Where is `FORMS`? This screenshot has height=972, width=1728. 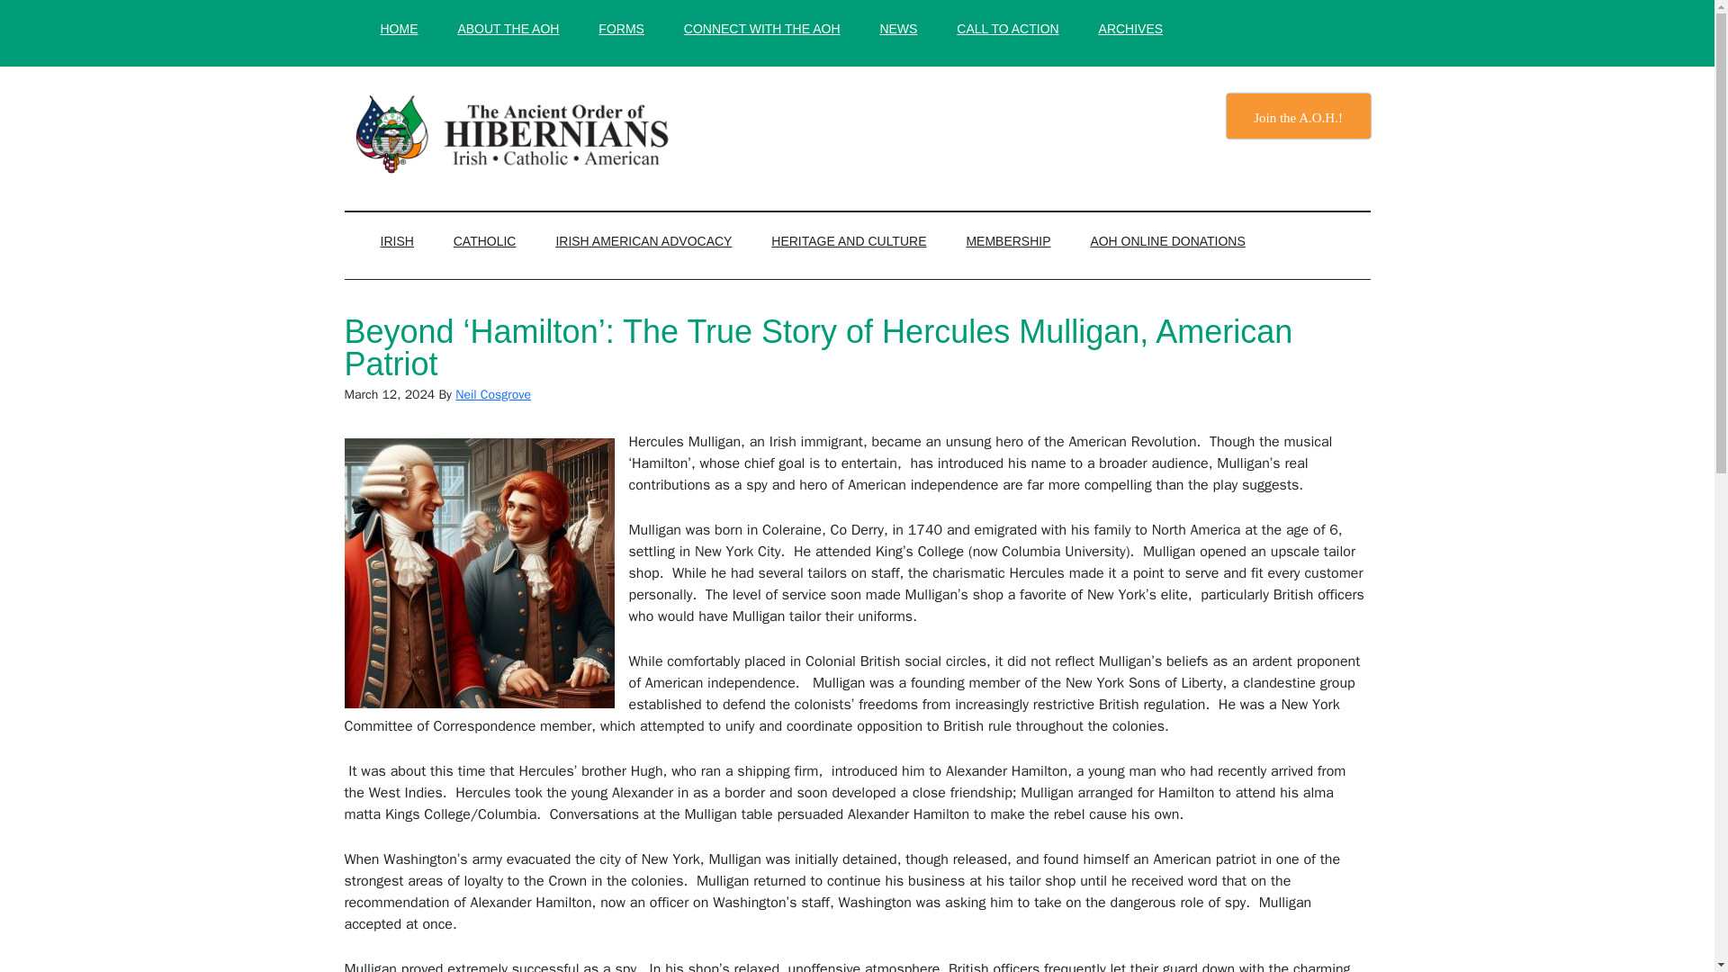
FORMS is located at coordinates (621, 29).